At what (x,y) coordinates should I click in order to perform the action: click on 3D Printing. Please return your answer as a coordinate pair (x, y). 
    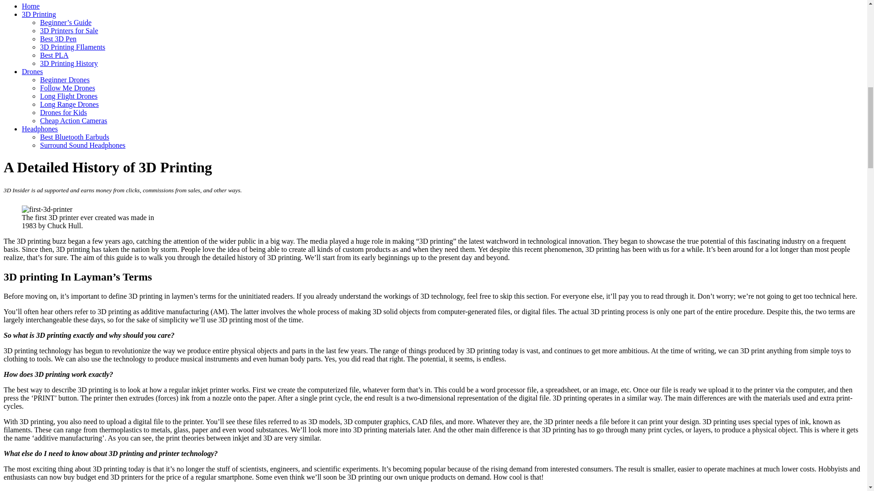
    Looking at the image, I should click on (39, 14).